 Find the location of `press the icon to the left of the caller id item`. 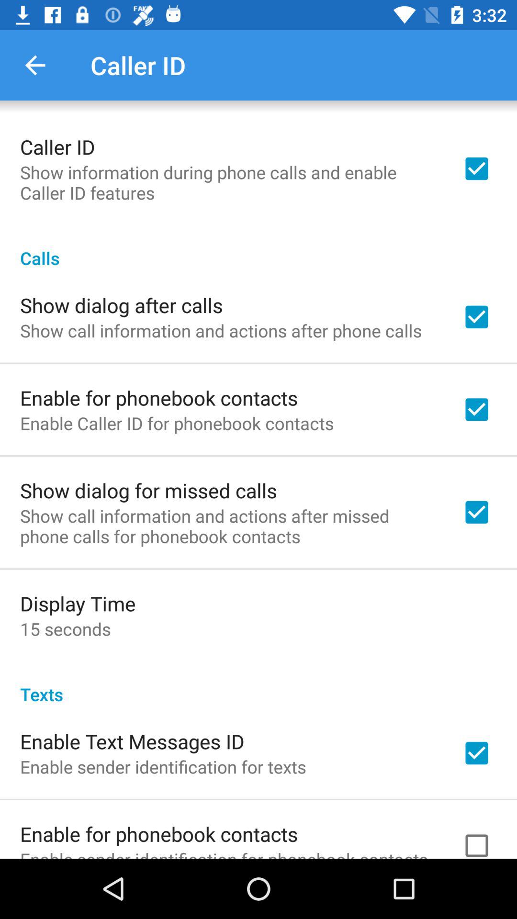

press the icon to the left of the caller id item is located at coordinates (35, 65).